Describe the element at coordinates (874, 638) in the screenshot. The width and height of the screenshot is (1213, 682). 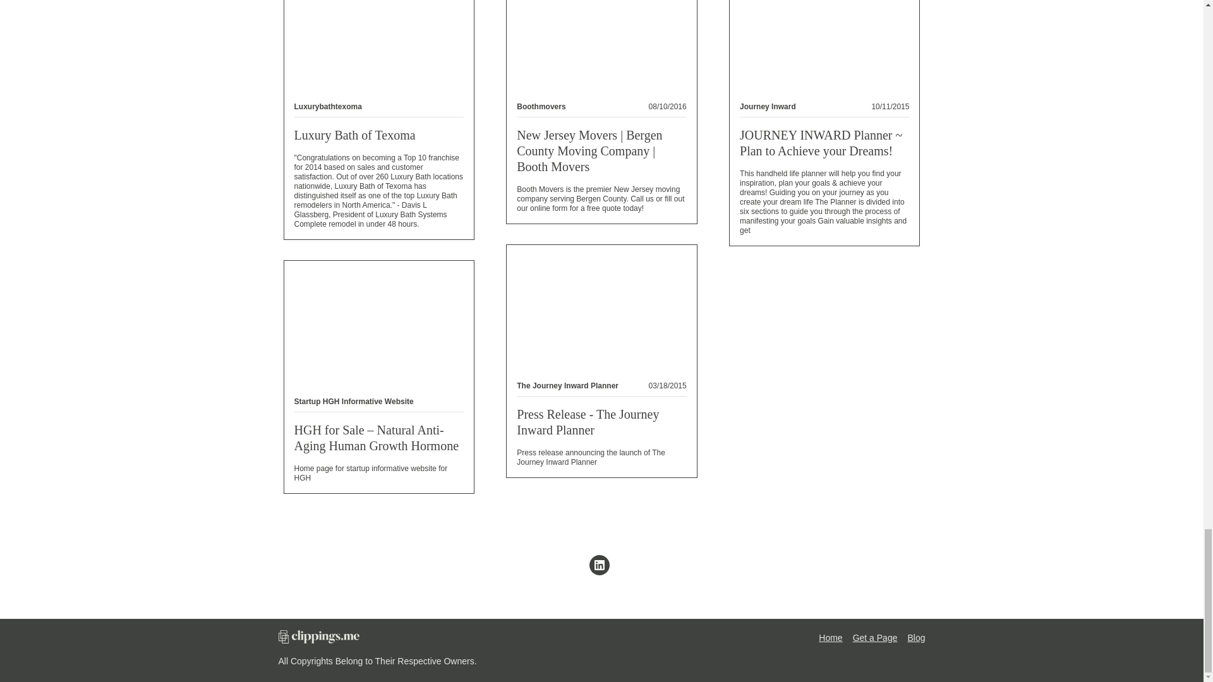
I see `Clippings.me` at that location.